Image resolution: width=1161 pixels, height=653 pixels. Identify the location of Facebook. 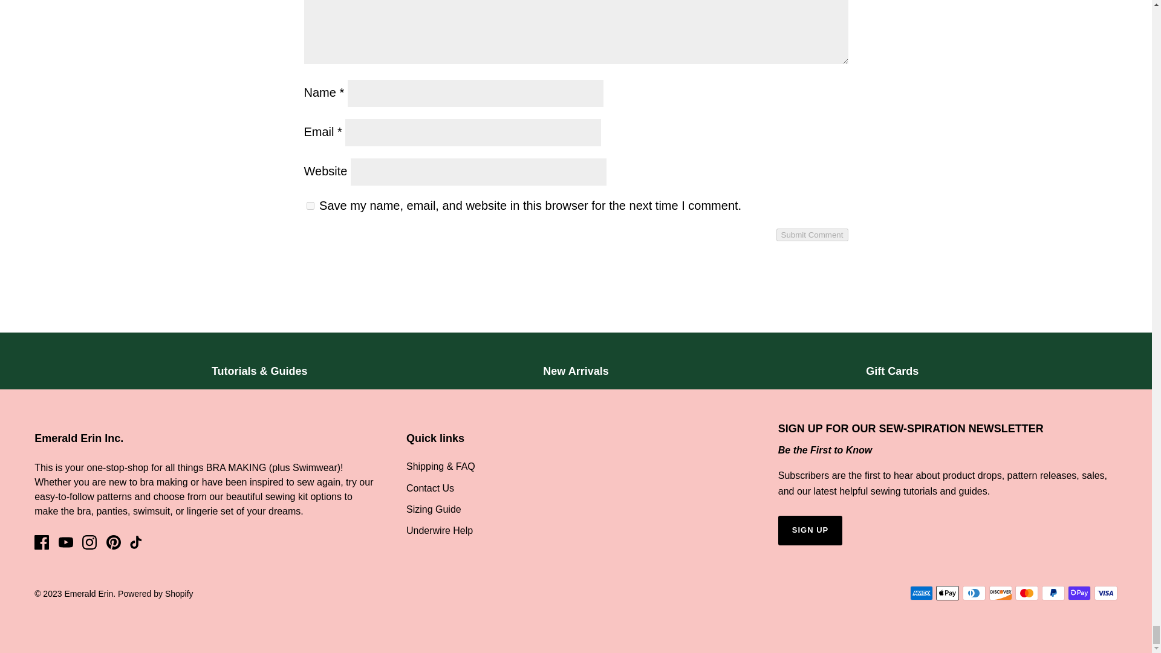
(41, 542).